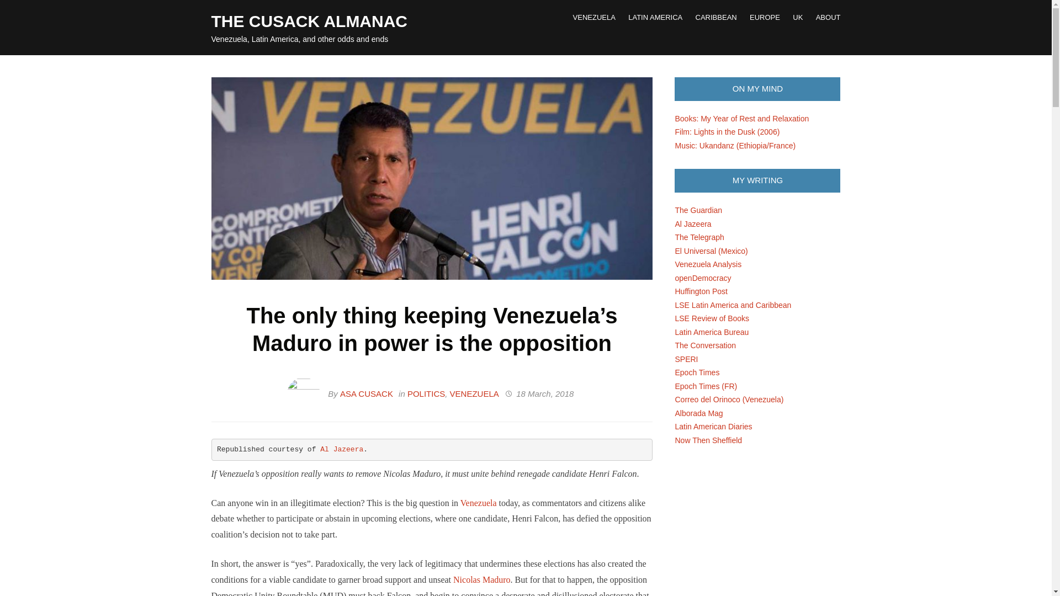 The width and height of the screenshot is (1060, 596). Describe the element at coordinates (474, 394) in the screenshot. I see `VENEZUELA` at that location.